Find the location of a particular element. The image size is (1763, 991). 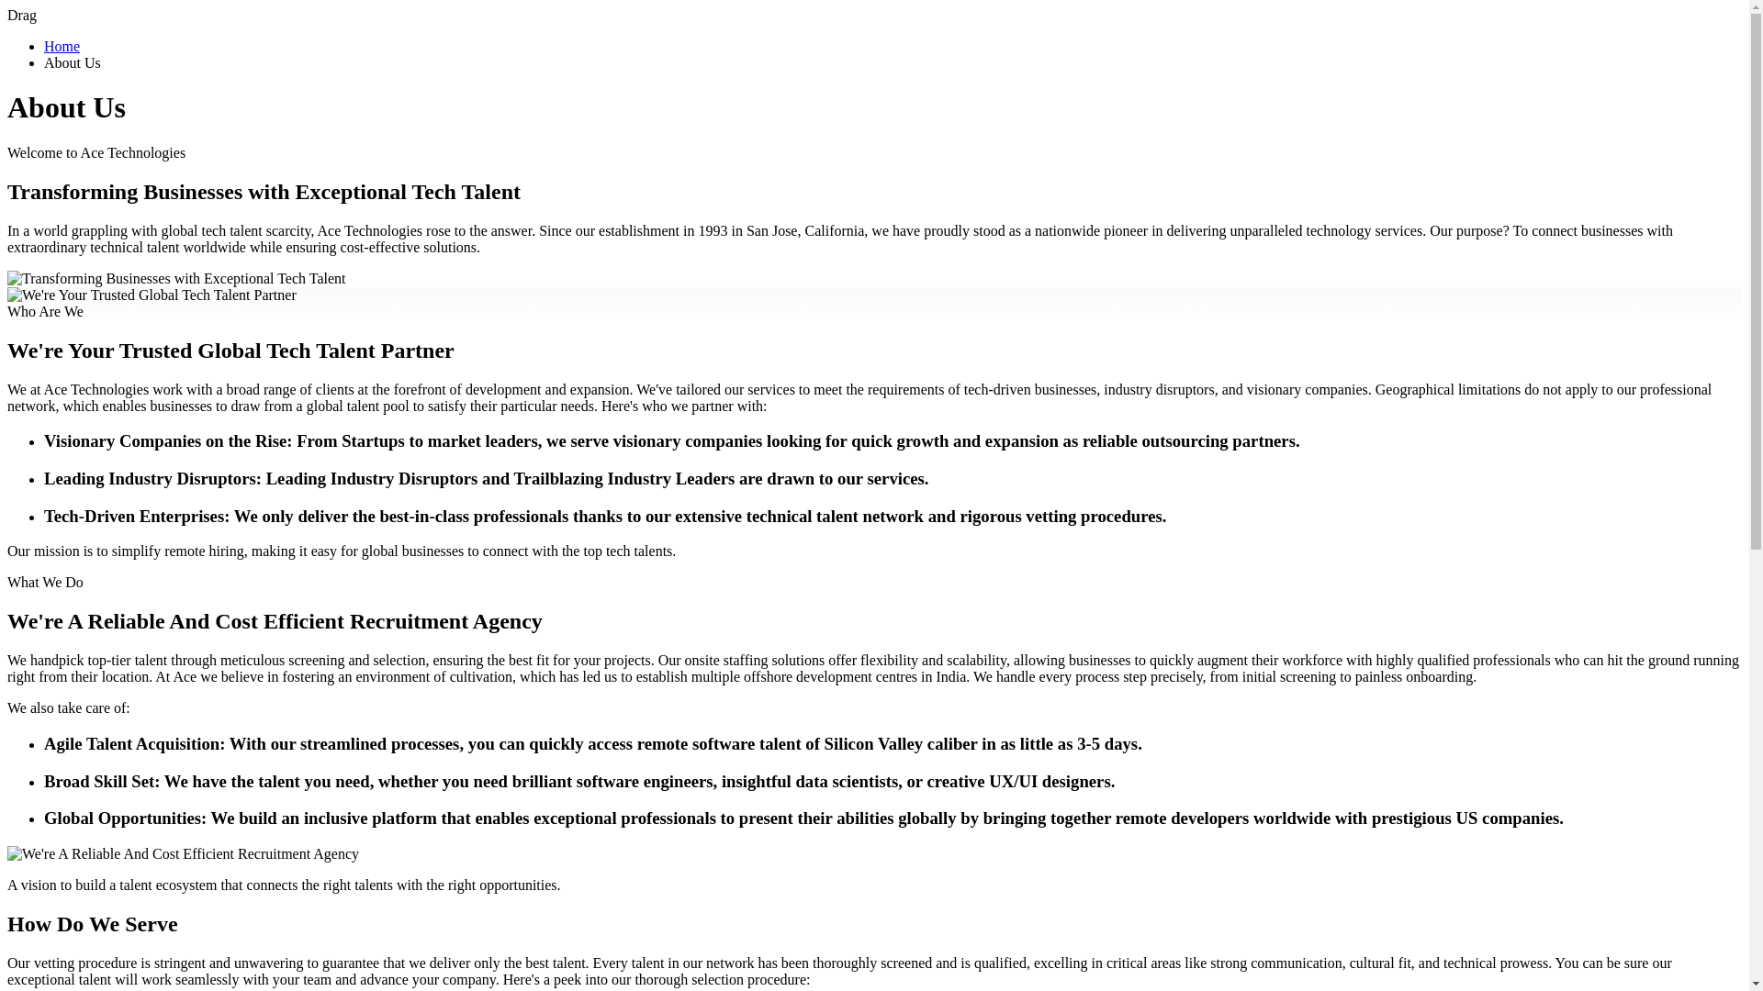

Home is located at coordinates (62, 46).